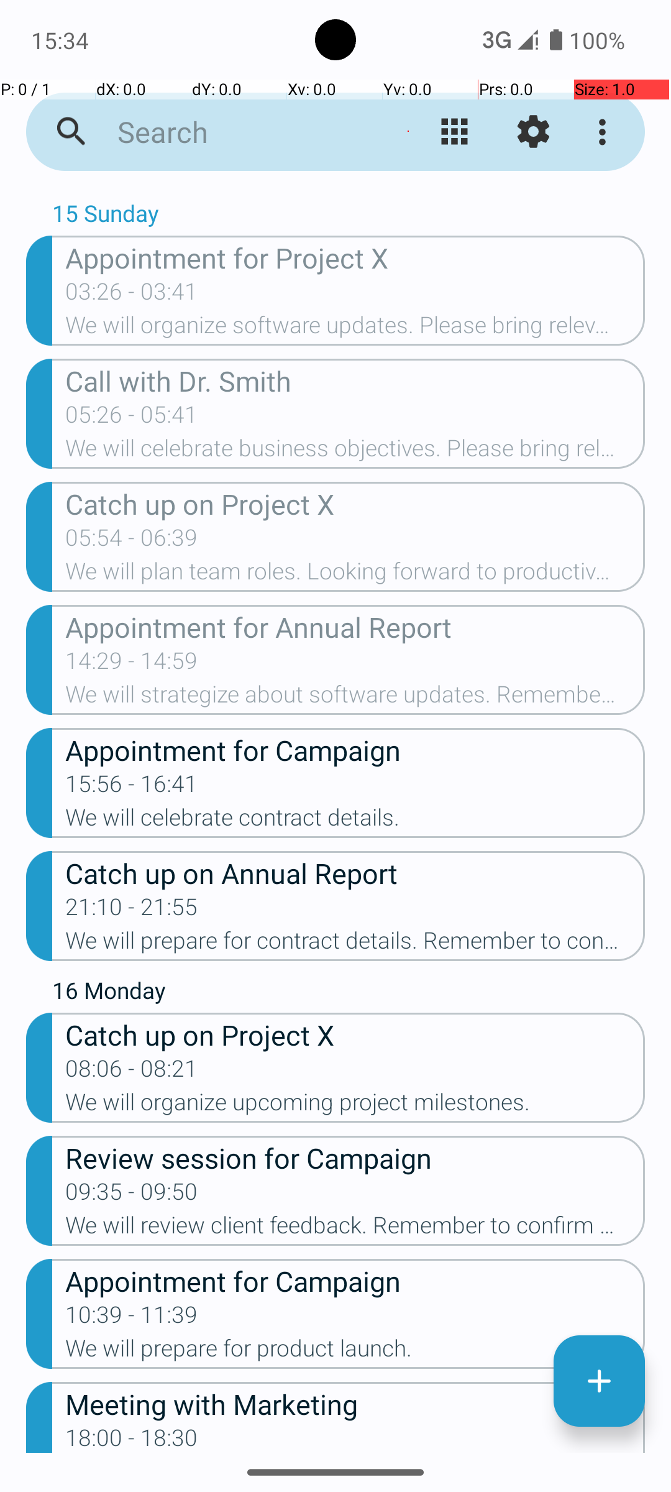 This screenshot has height=1492, width=671. I want to click on 10:39 - 11:39, so click(132, 1319).